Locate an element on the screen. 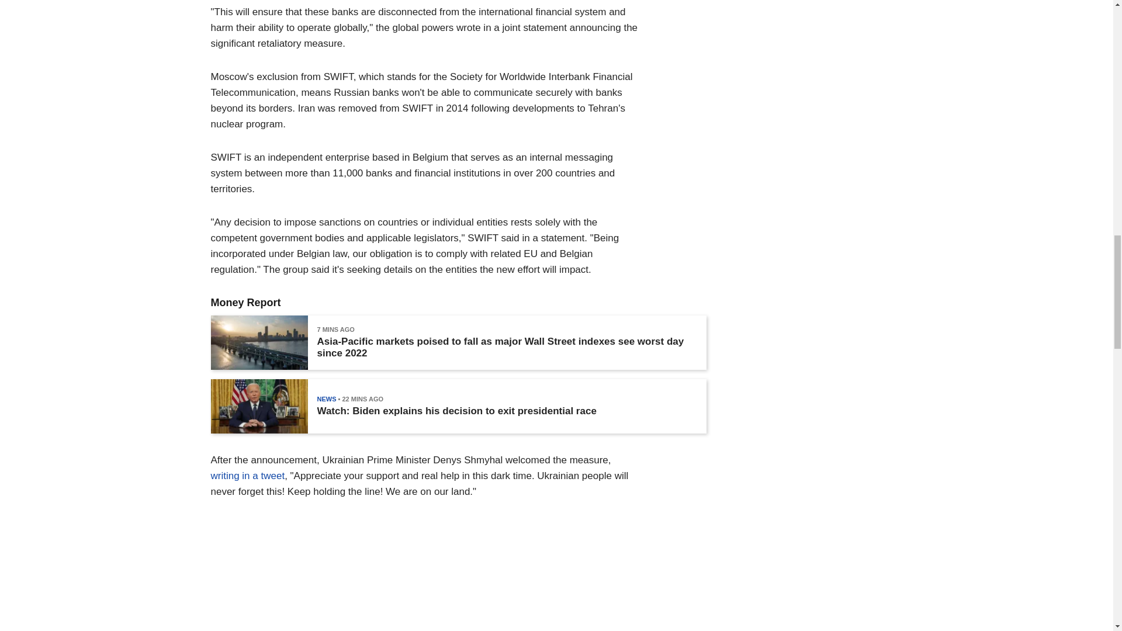  NEWS is located at coordinates (326, 399).